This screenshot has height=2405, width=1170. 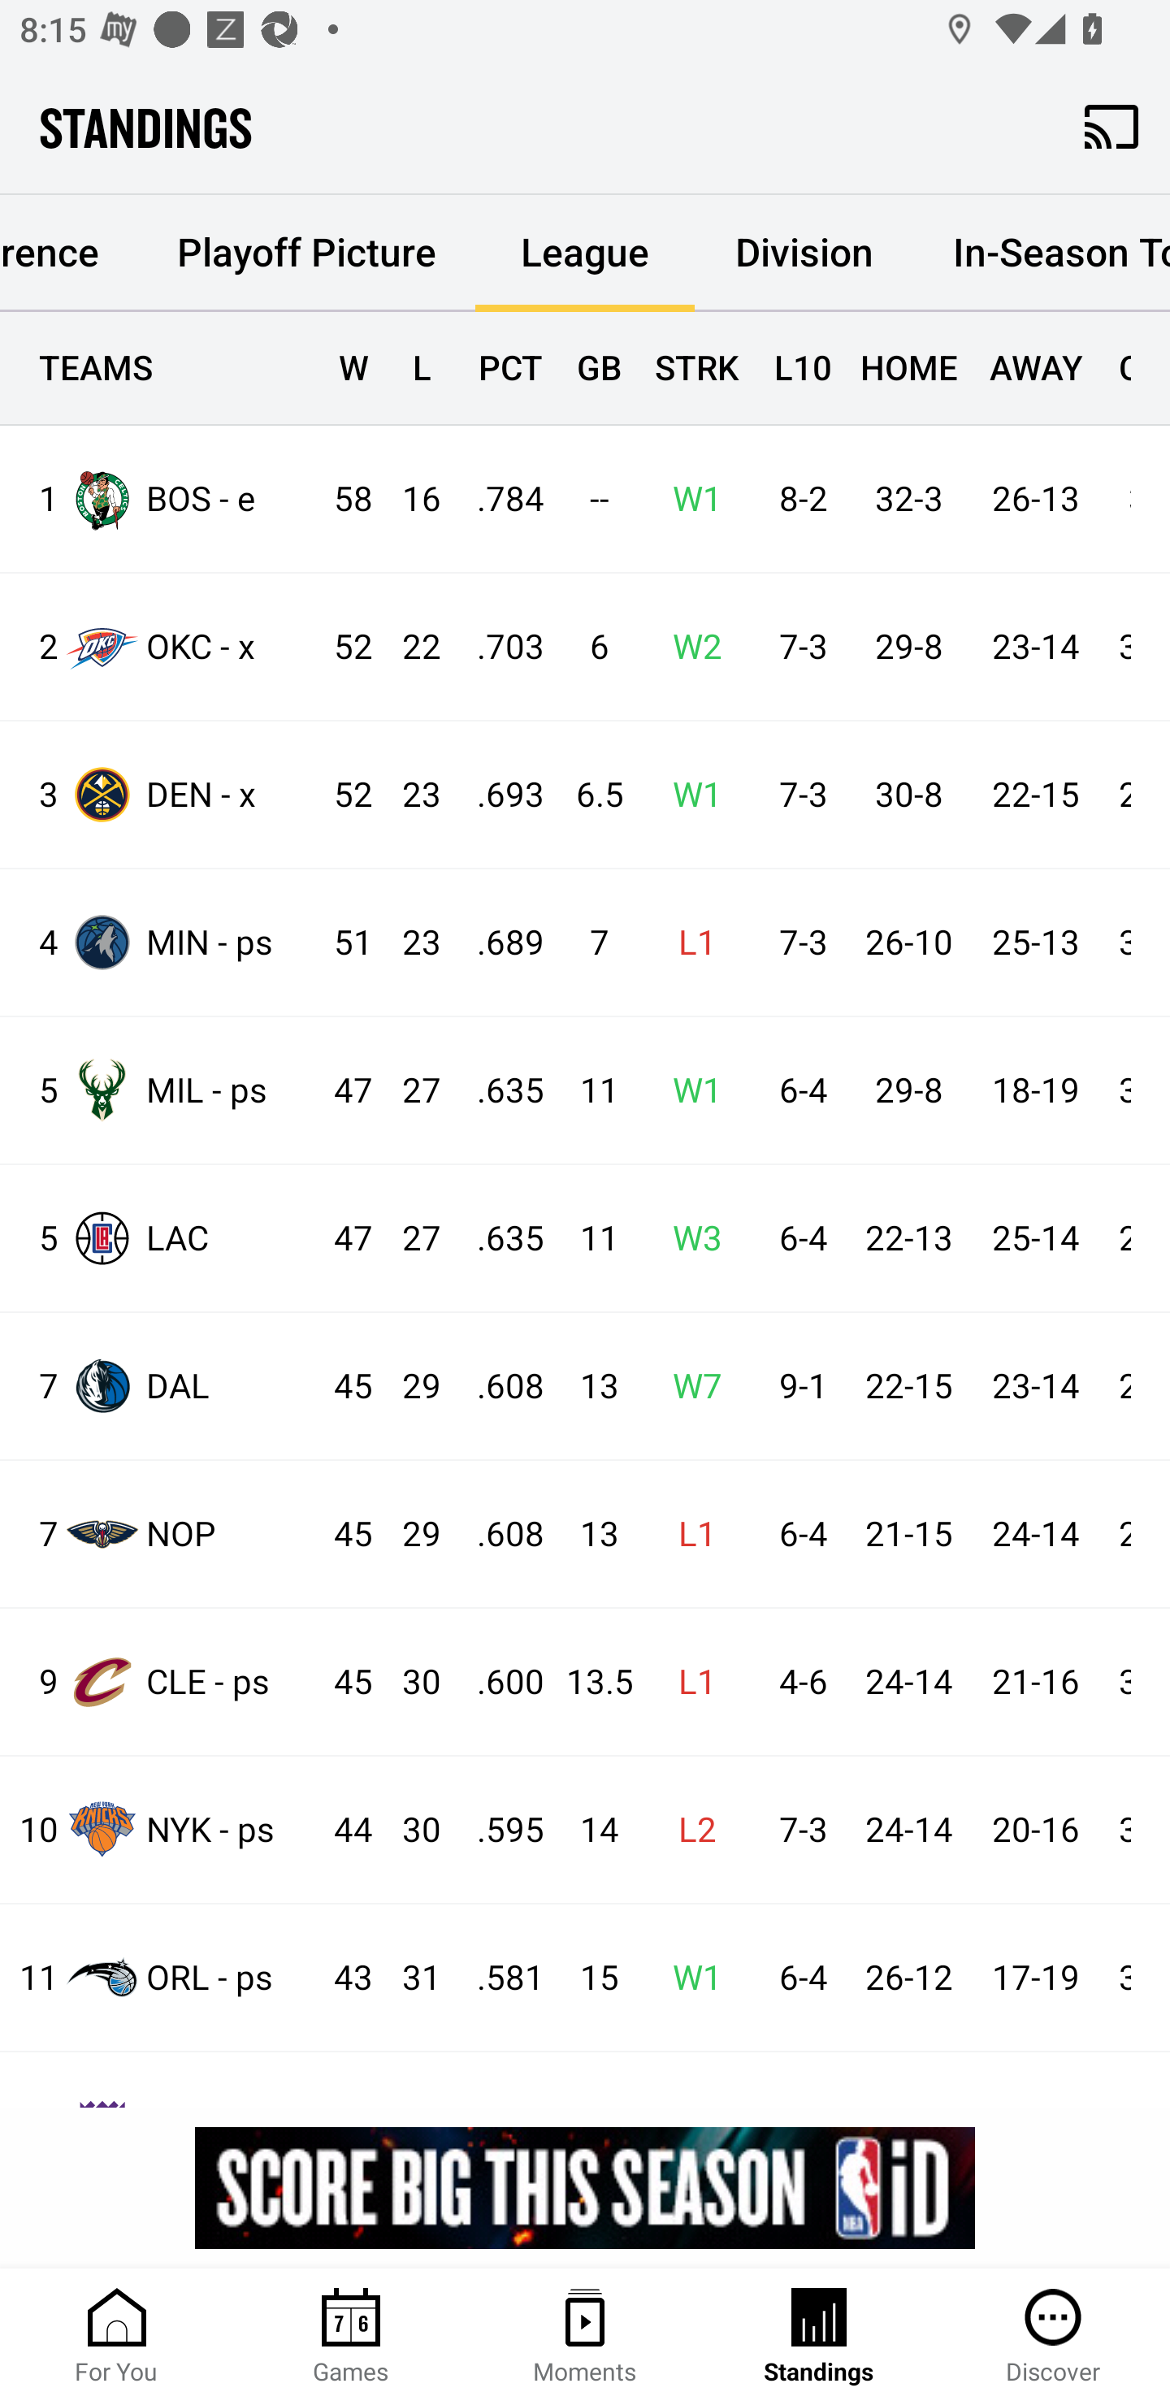 What do you see at coordinates (159, 795) in the screenshot?
I see `3 DEN - x` at bounding box center [159, 795].